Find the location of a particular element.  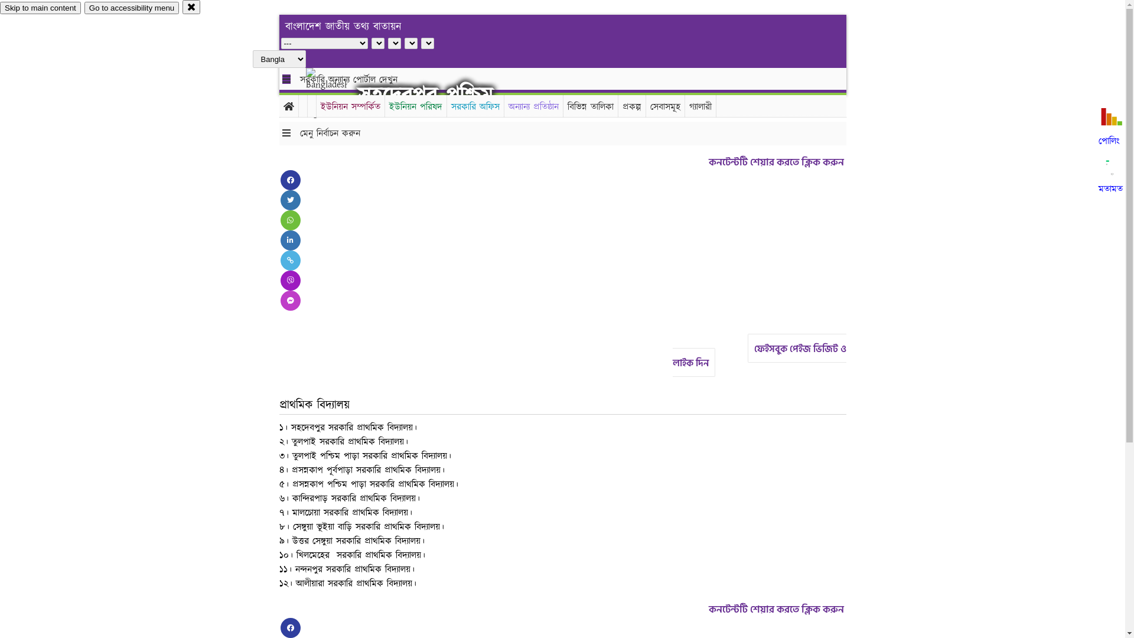

Go to accessibility menu is located at coordinates (132, 8).